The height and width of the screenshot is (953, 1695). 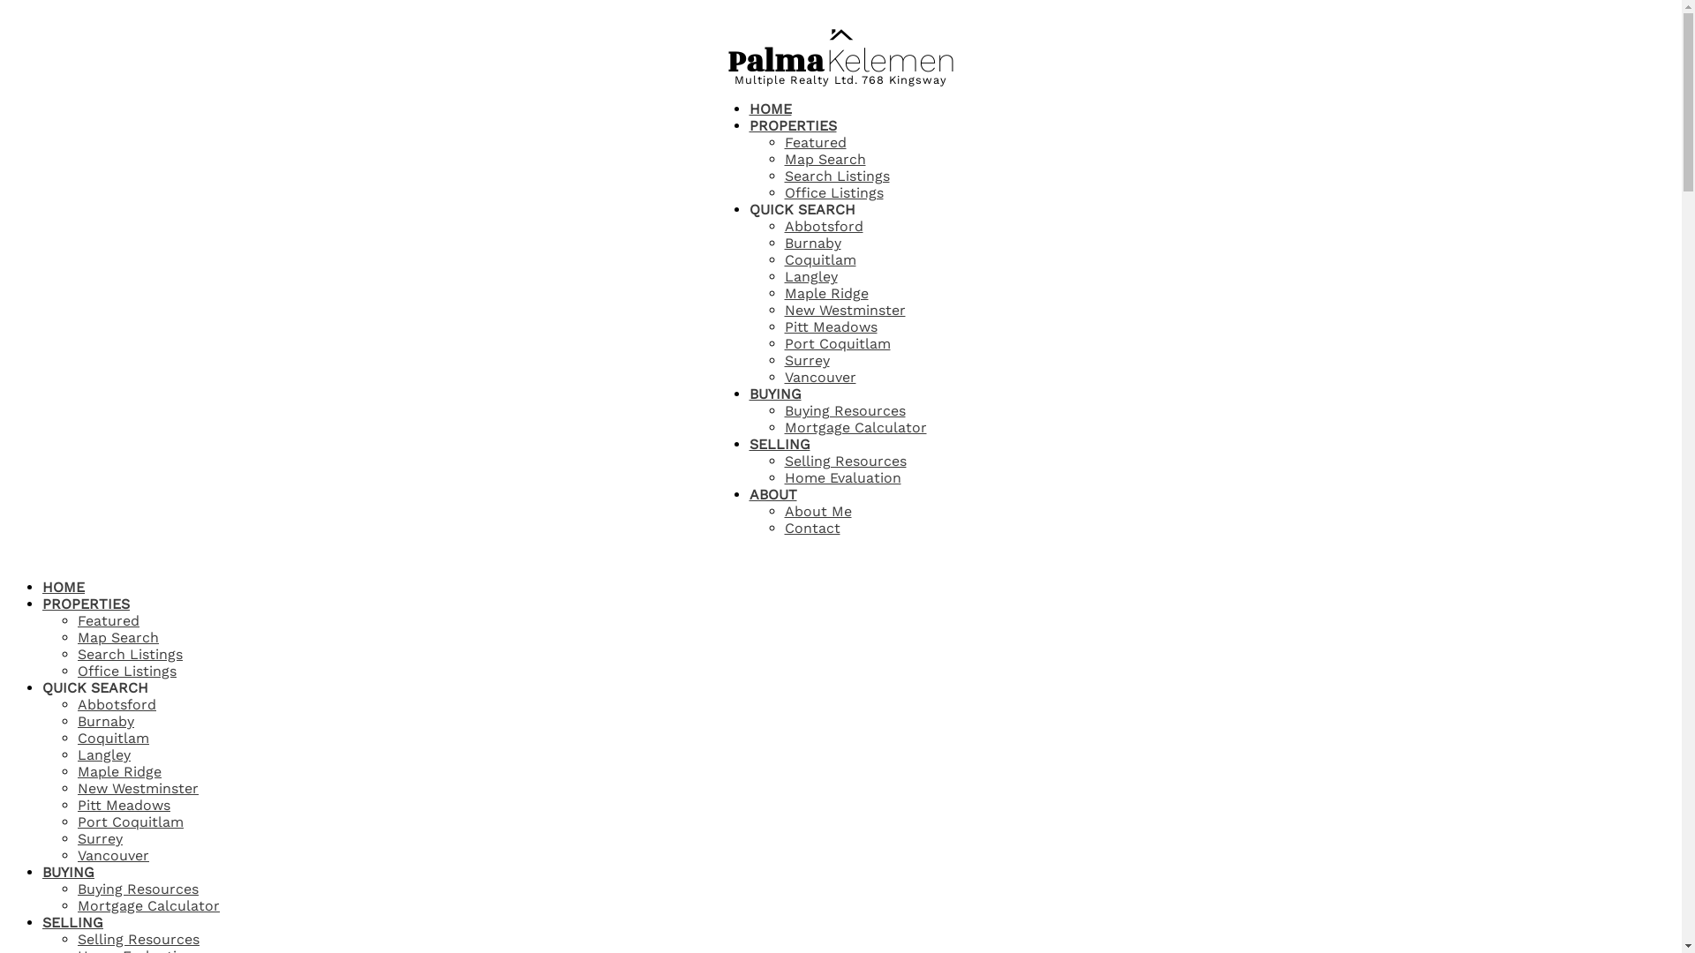 What do you see at coordinates (845, 461) in the screenshot?
I see `Selling Resources` at bounding box center [845, 461].